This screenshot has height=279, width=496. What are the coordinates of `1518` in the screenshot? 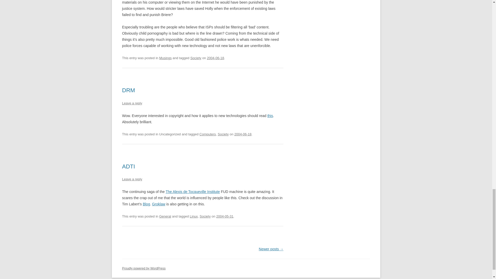 It's located at (243, 134).